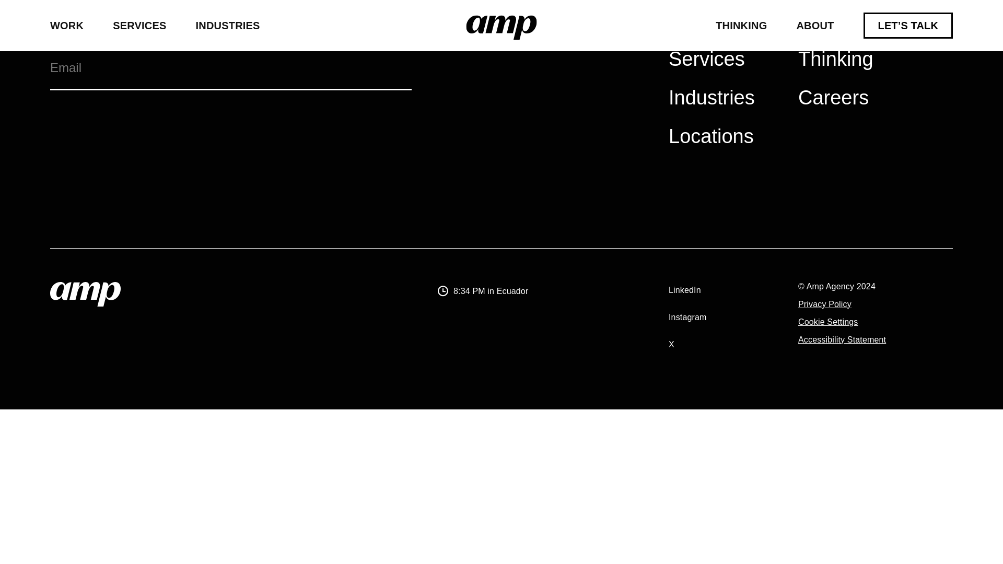 This screenshot has width=1003, height=564. What do you see at coordinates (85, 295) in the screenshot?
I see `Amp Agency Logo` at bounding box center [85, 295].